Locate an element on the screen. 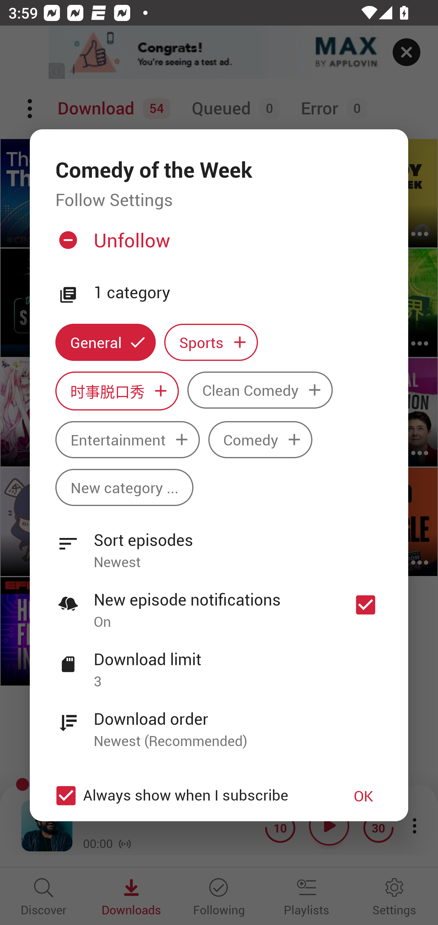  Download limit 3 is located at coordinates (219, 664).